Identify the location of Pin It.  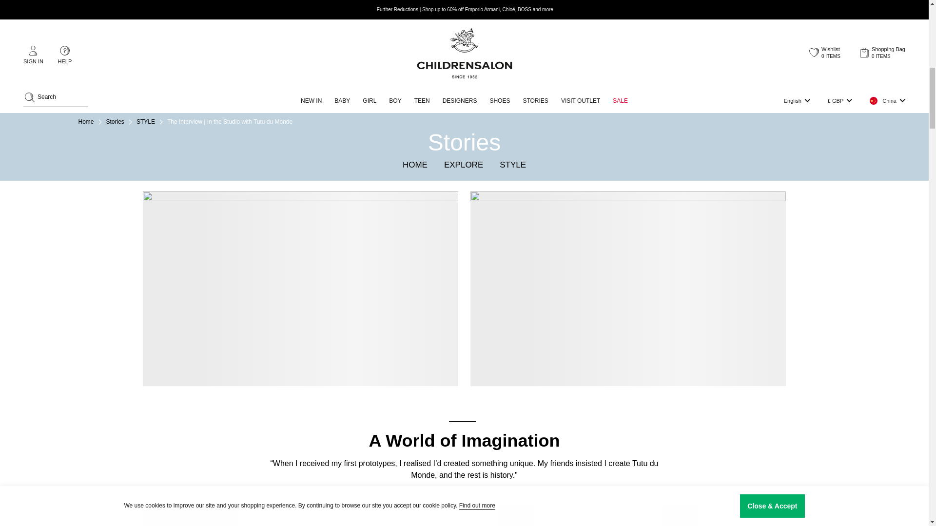
(525, 152).